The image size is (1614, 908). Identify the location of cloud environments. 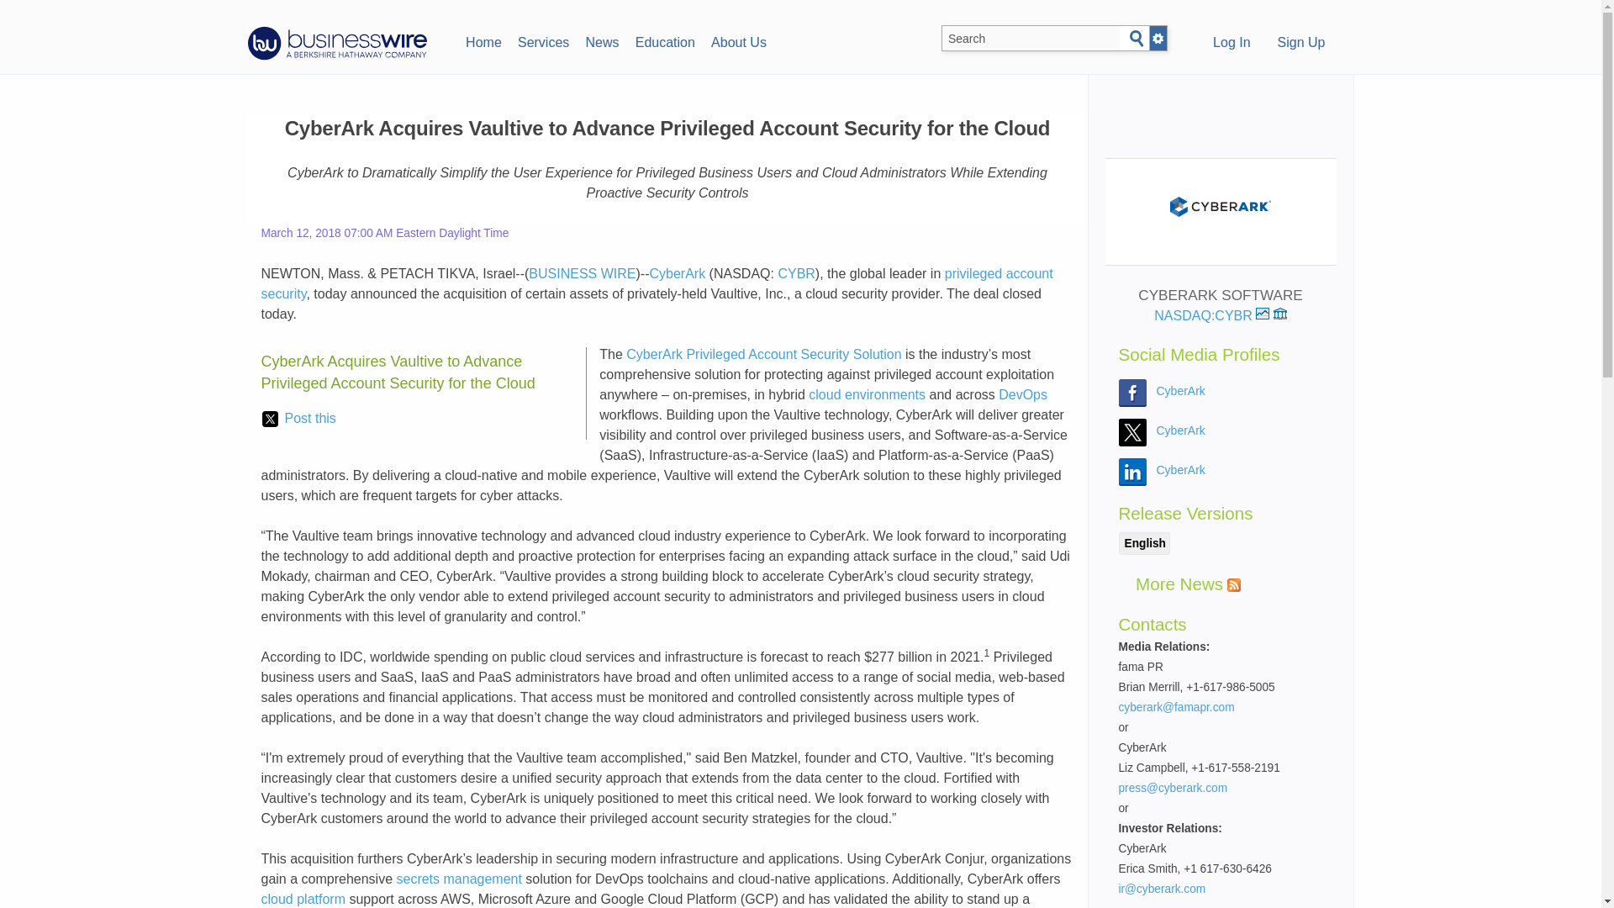
(866, 395).